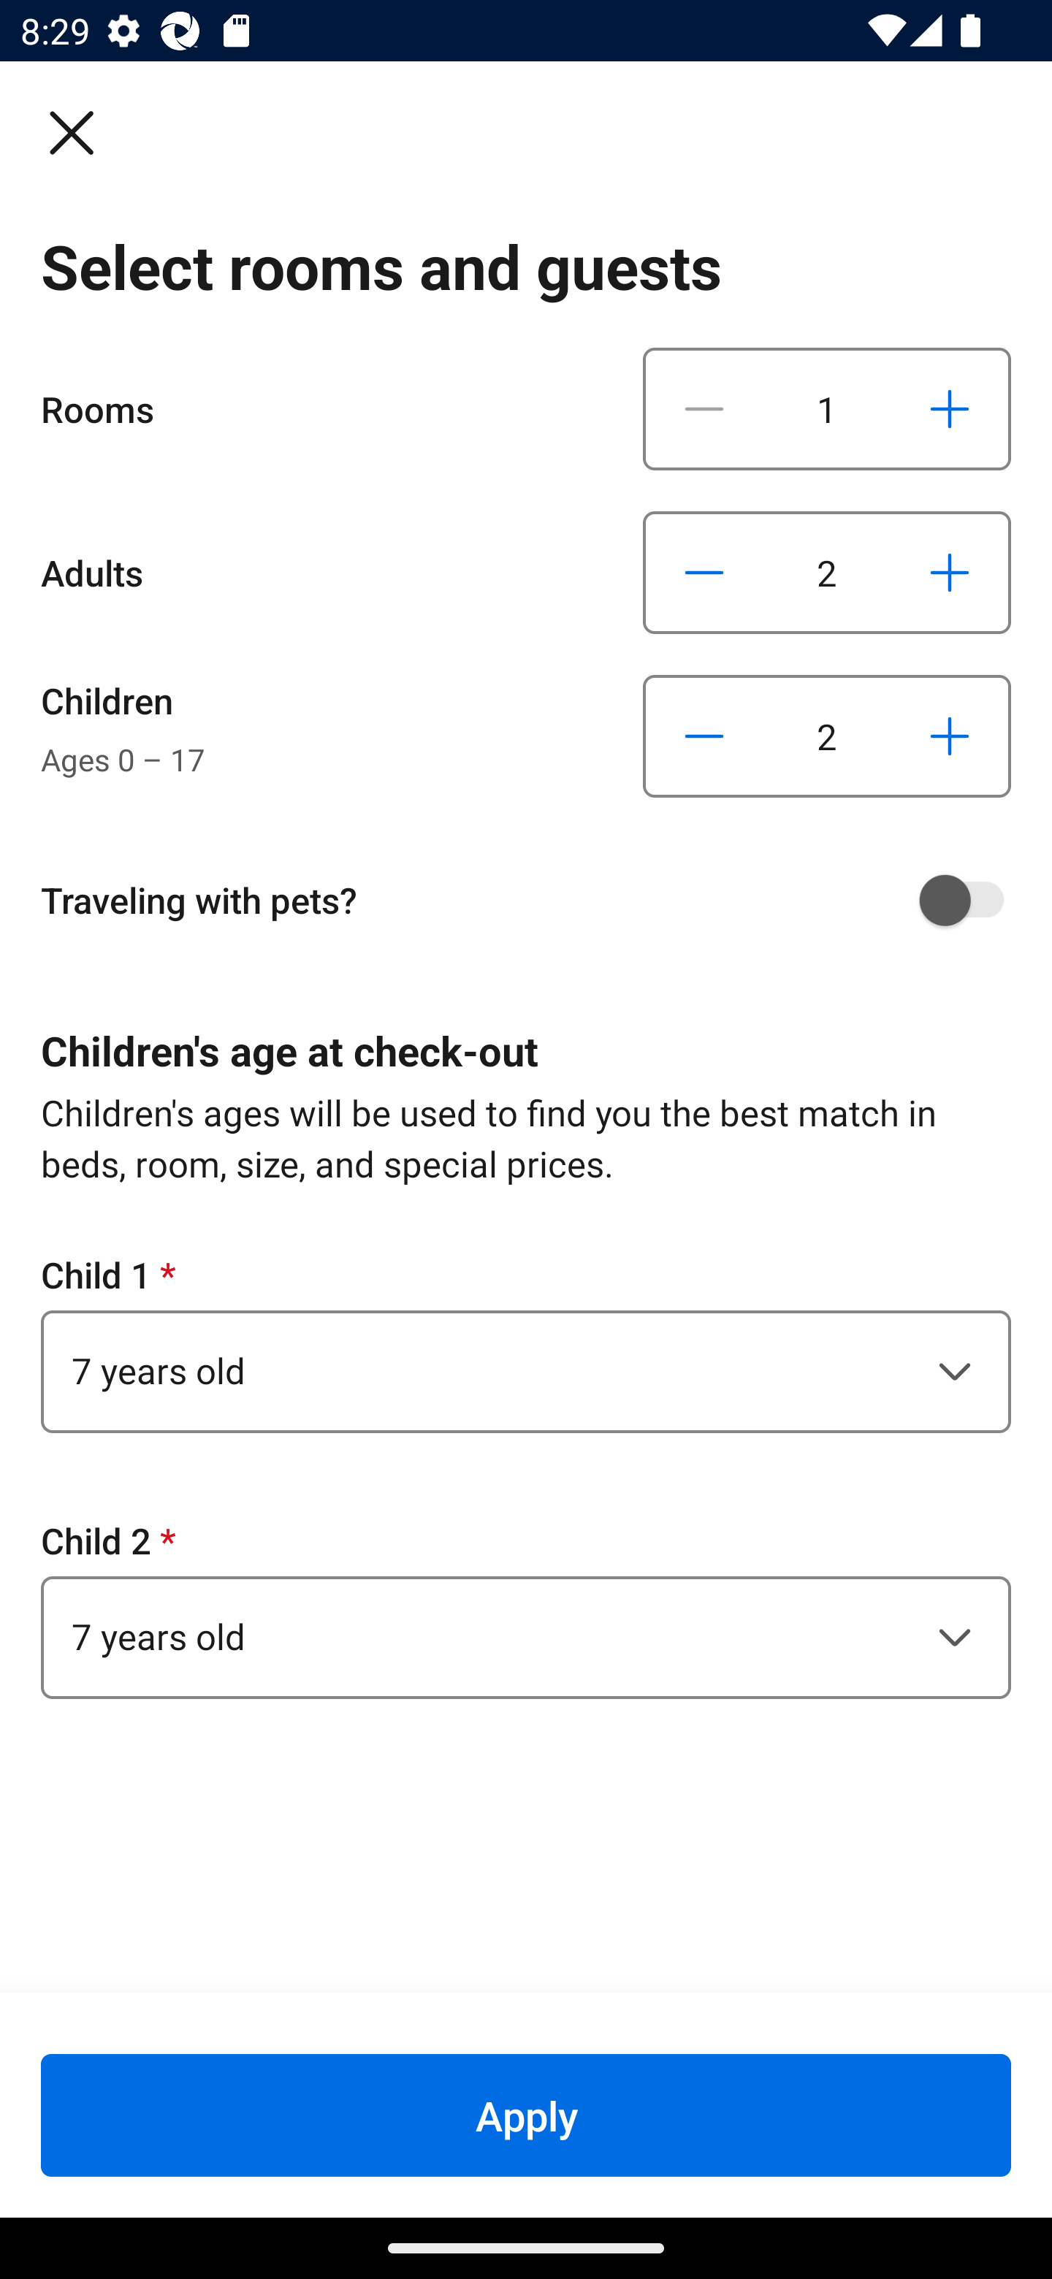  I want to click on Increase, so click(949, 409).